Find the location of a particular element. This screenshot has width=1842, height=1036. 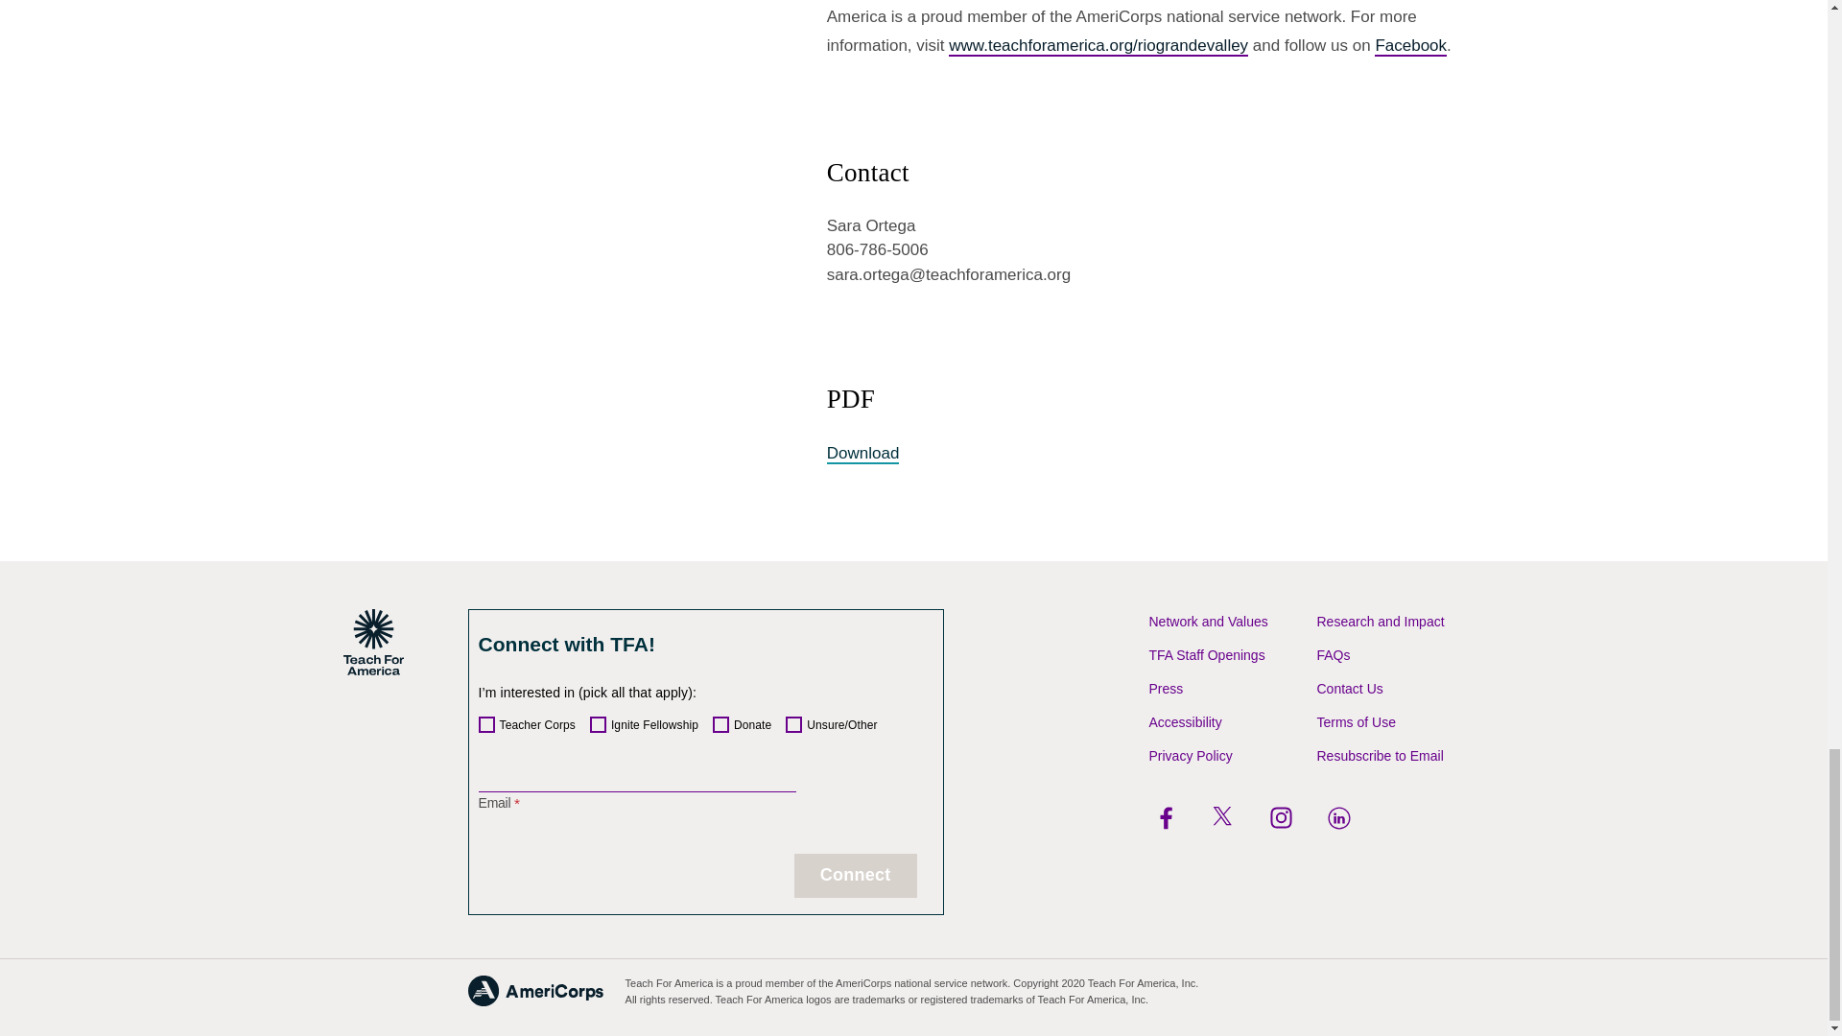

Network and Values is located at coordinates (1209, 622).